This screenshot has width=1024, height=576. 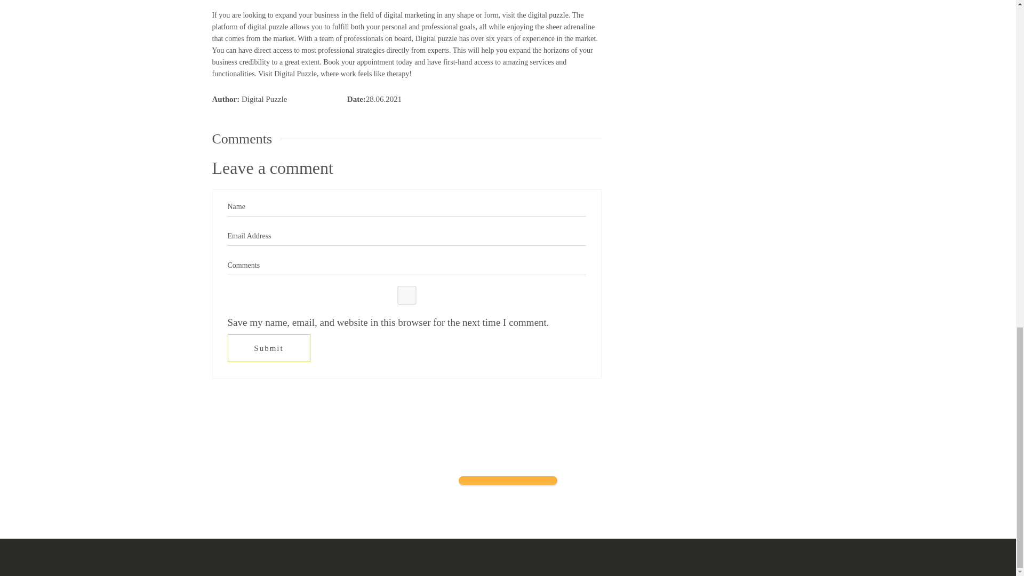 What do you see at coordinates (406, 295) in the screenshot?
I see `yes` at bounding box center [406, 295].